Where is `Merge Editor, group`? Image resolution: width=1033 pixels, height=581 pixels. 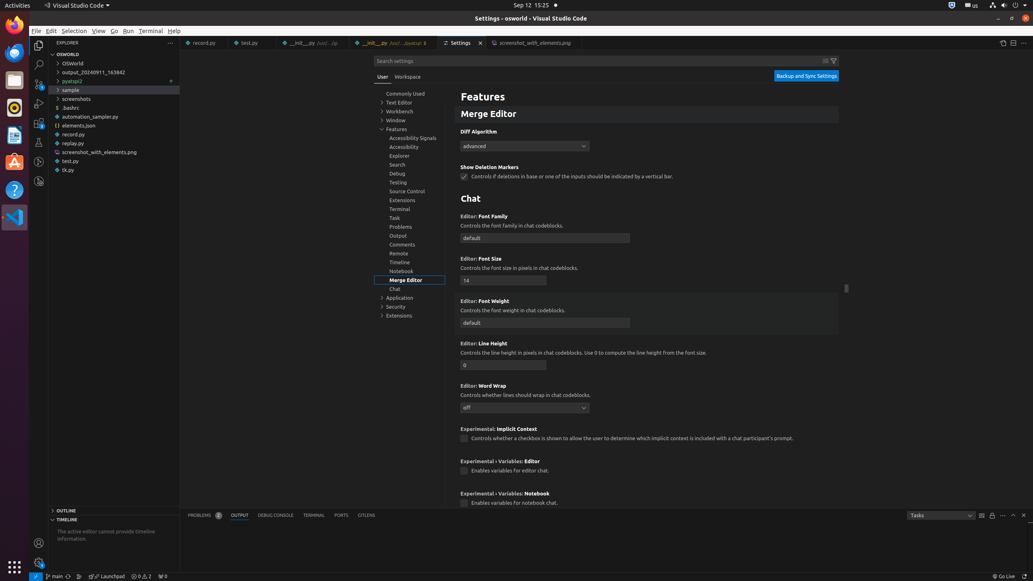
Merge Editor, group is located at coordinates (410, 280).